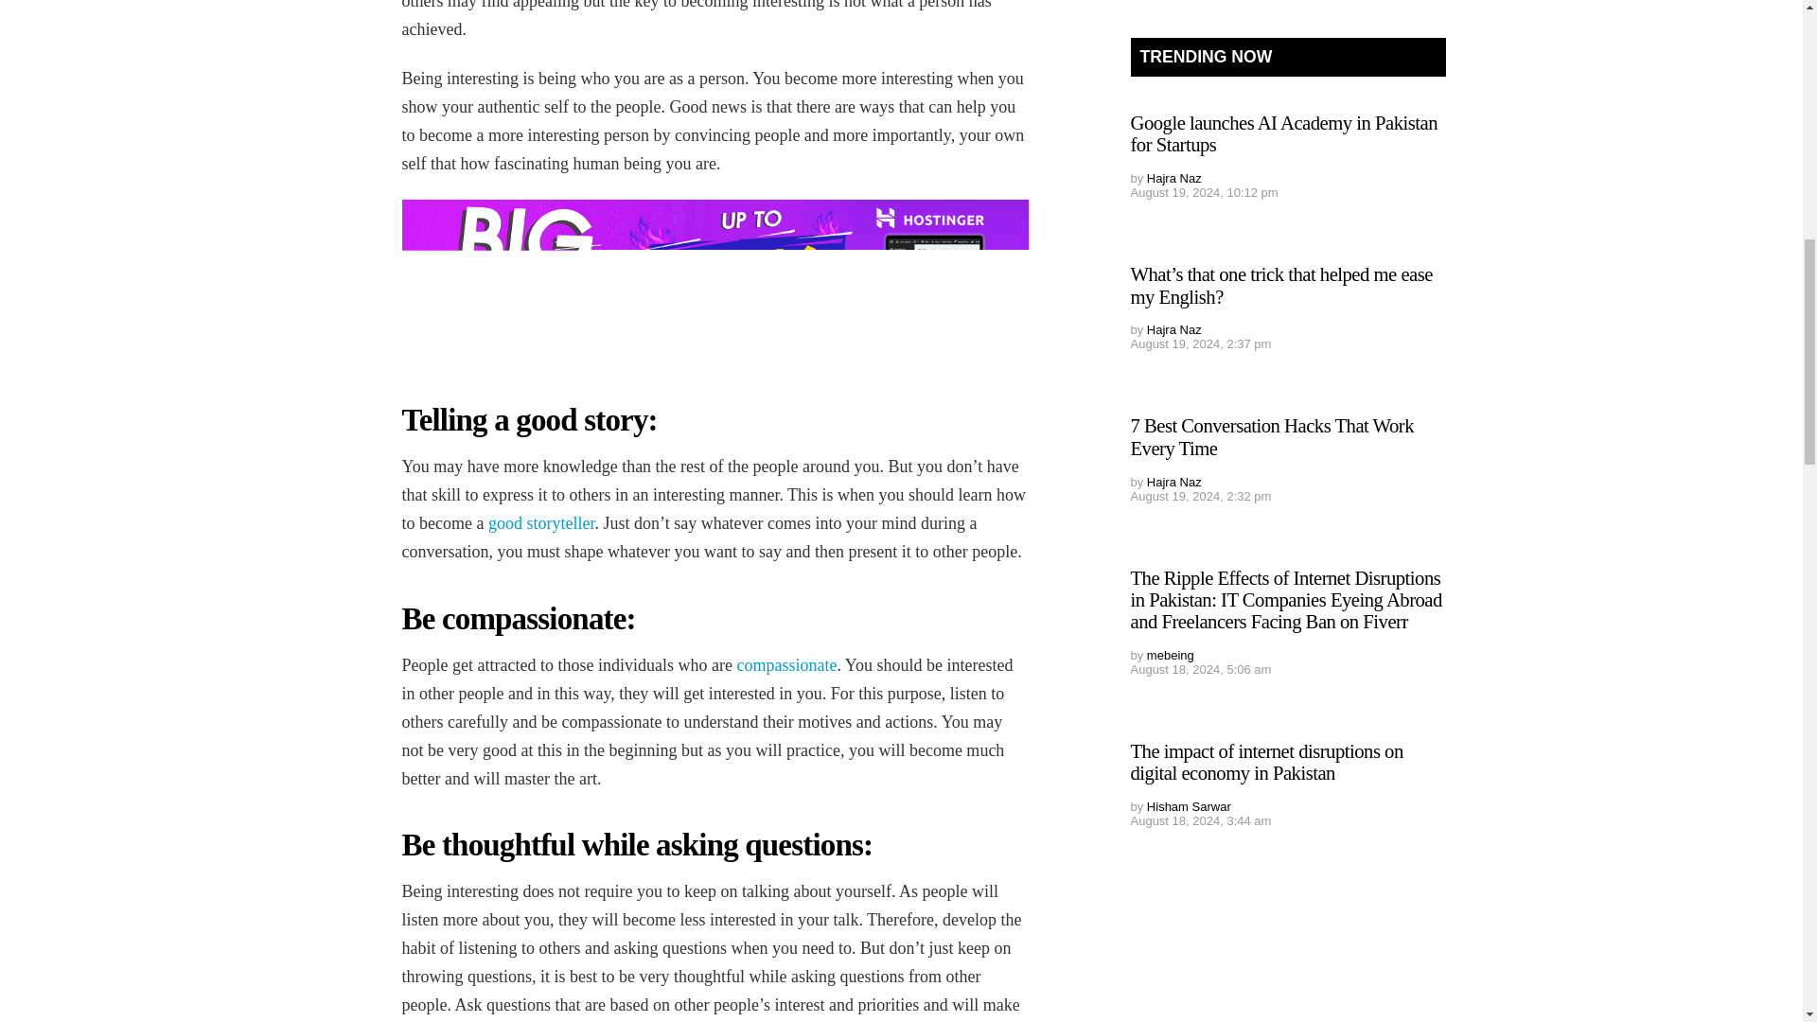 The image size is (1817, 1022). What do you see at coordinates (1173, 483) in the screenshot?
I see `Posts by Hajra Naz` at bounding box center [1173, 483].